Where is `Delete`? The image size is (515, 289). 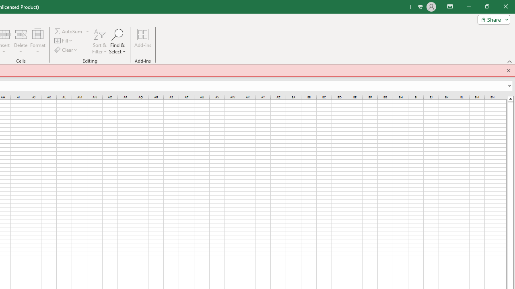 Delete is located at coordinates (21, 41).